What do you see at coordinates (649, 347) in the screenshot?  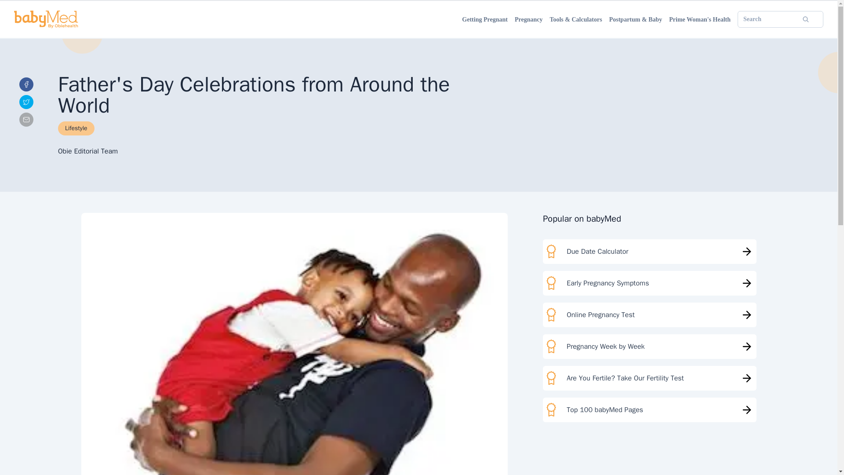 I see `Pregnancy Week by Week` at bounding box center [649, 347].